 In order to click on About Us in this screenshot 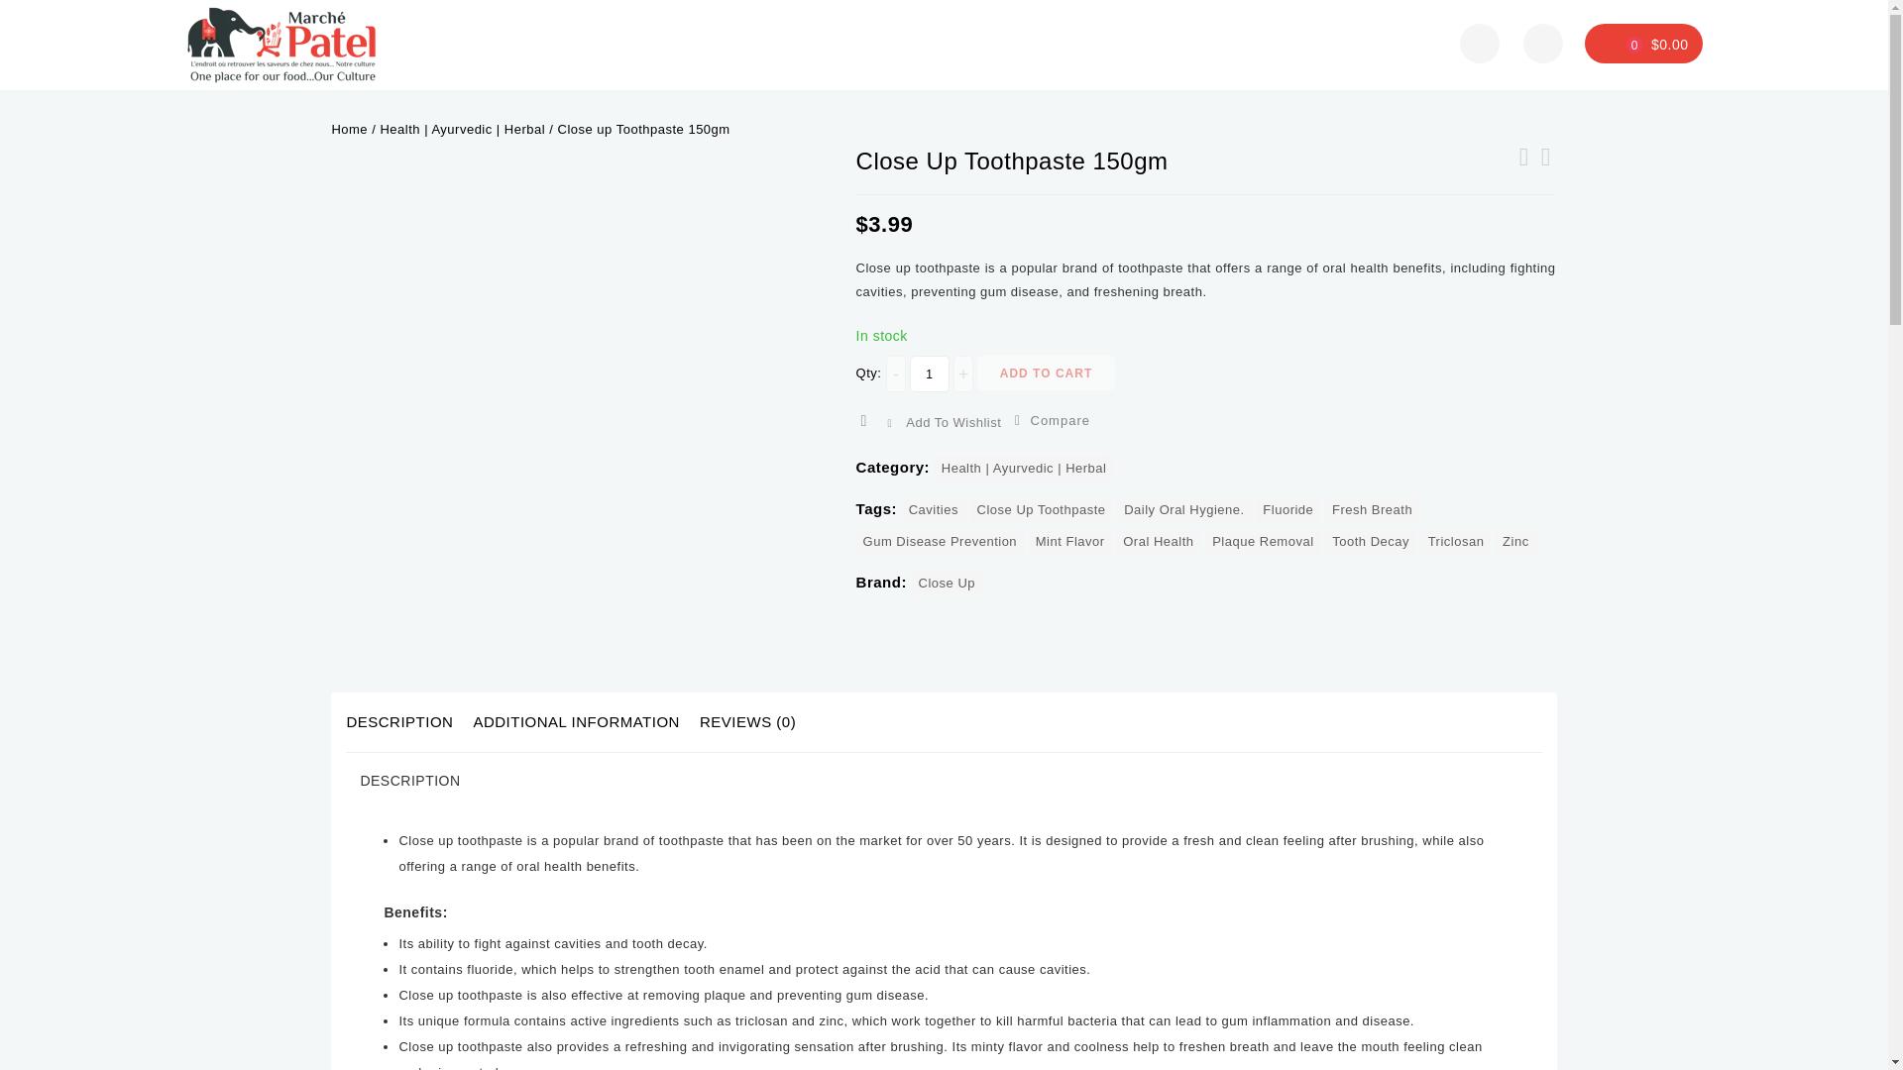, I will do `click(1156, 44)`.